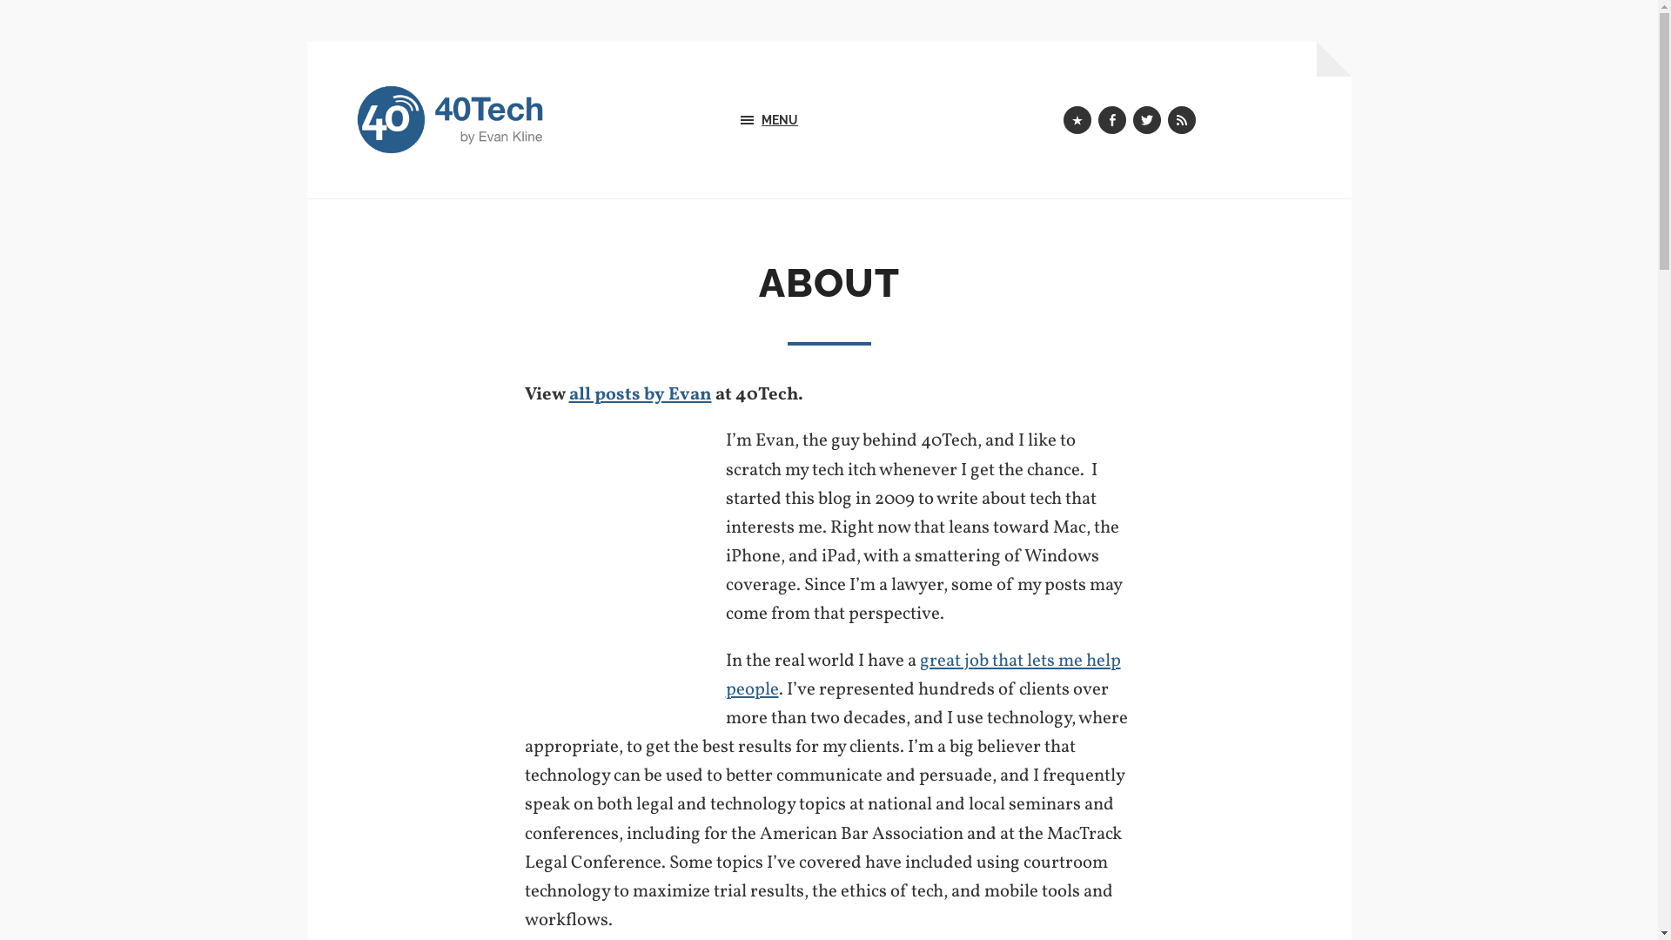 Image resolution: width=1671 pixels, height=940 pixels. I want to click on MENU, so click(828, 120).